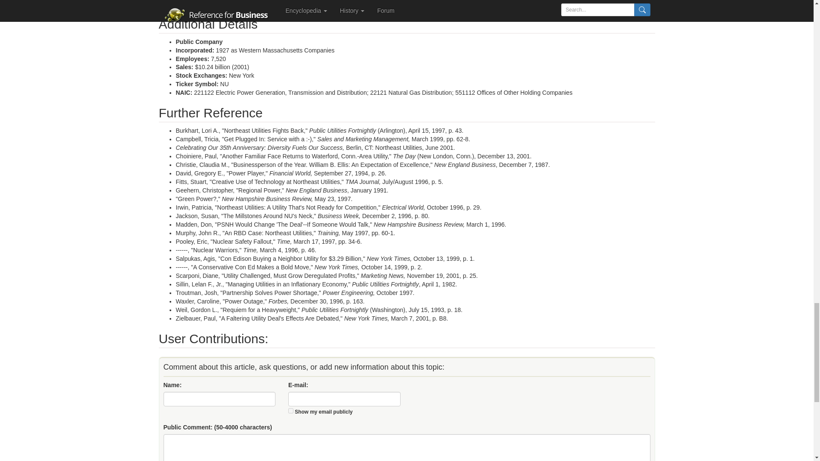 This screenshot has width=820, height=461. What do you see at coordinates (291, 411) in the screenshot?
I see `1` at bounding box center [291, 411].